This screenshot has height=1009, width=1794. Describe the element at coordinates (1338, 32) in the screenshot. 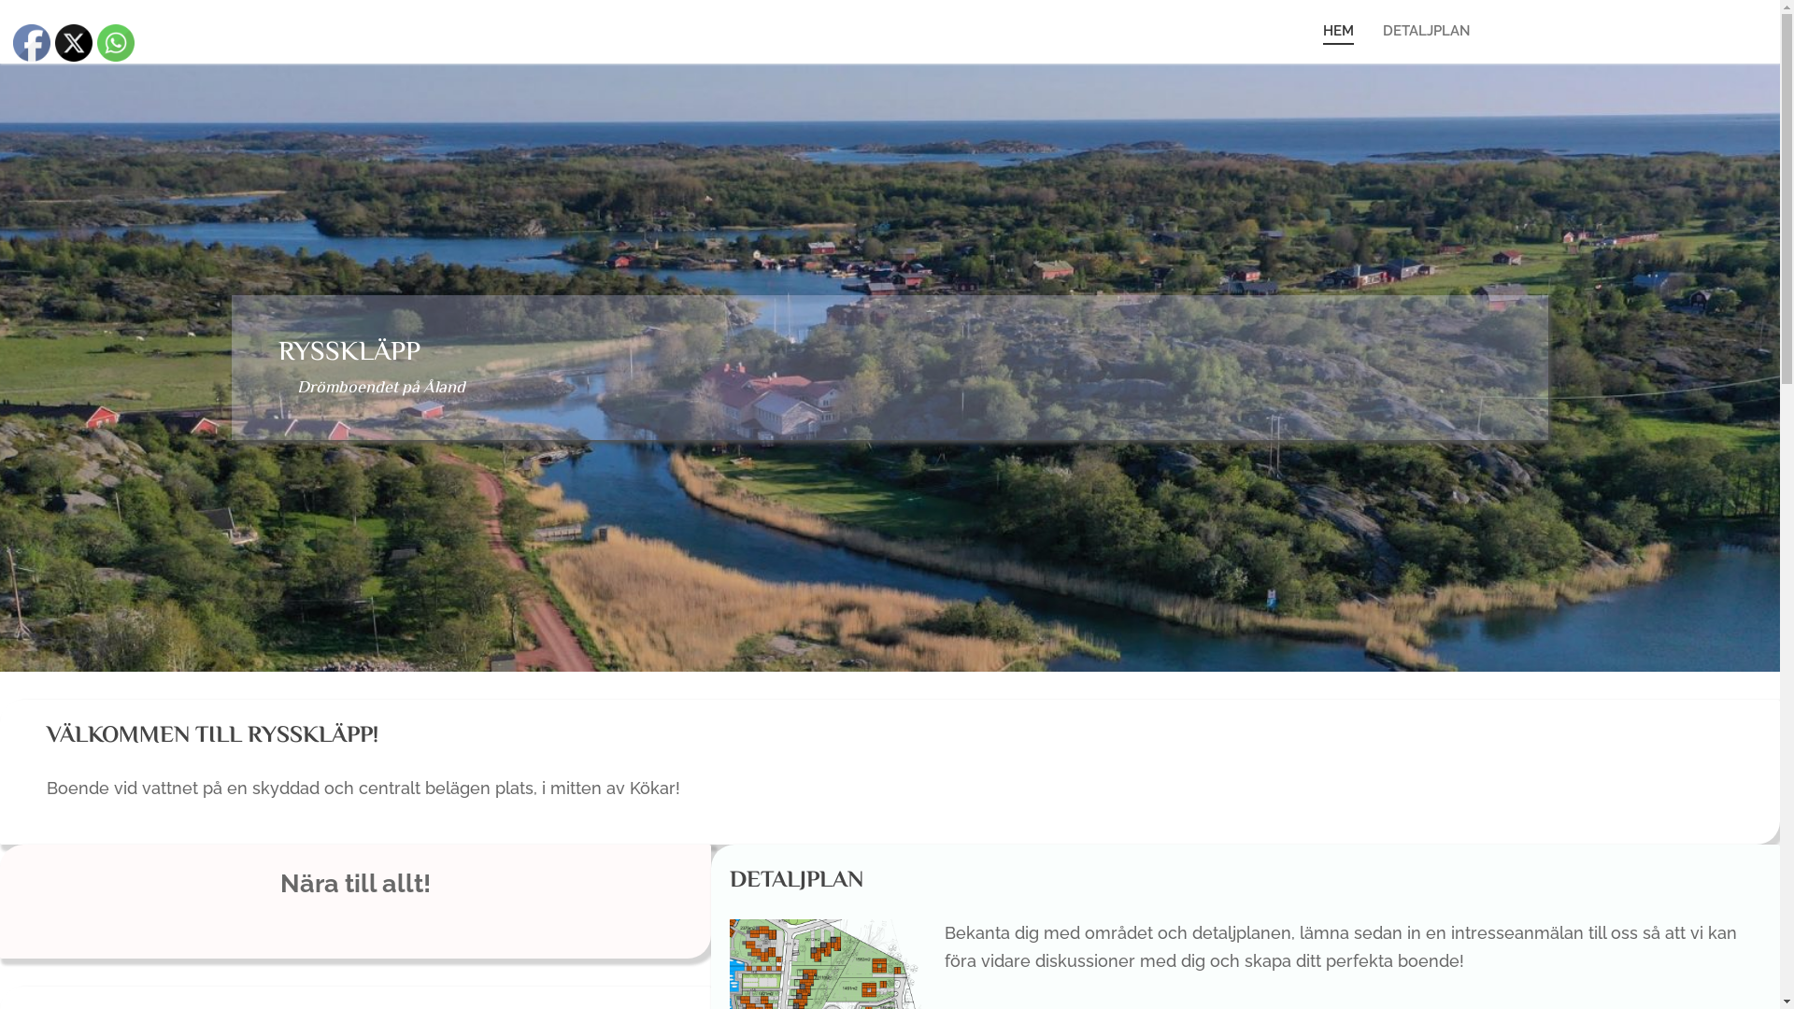

I see `HEM` at that location.